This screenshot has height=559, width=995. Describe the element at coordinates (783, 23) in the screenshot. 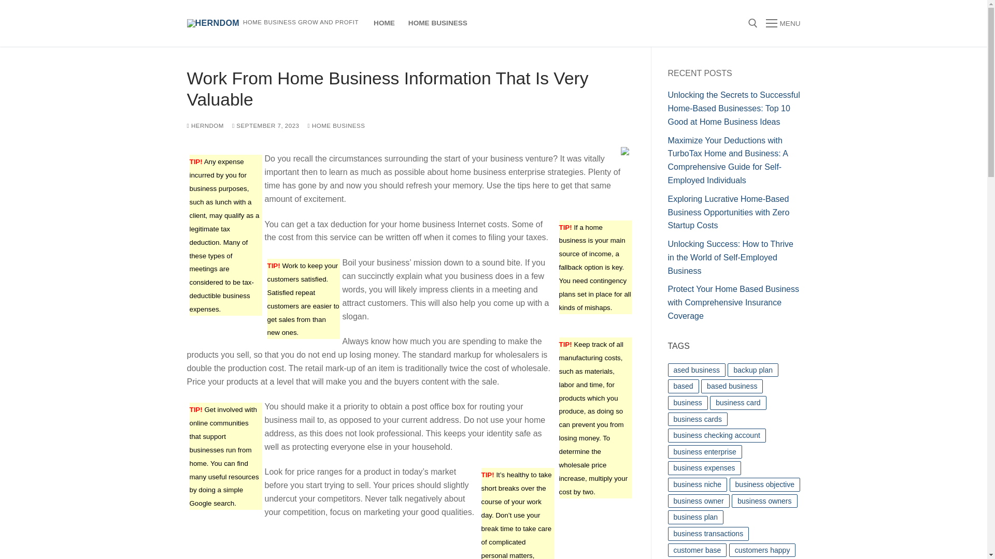

I see `MENU` at that location.